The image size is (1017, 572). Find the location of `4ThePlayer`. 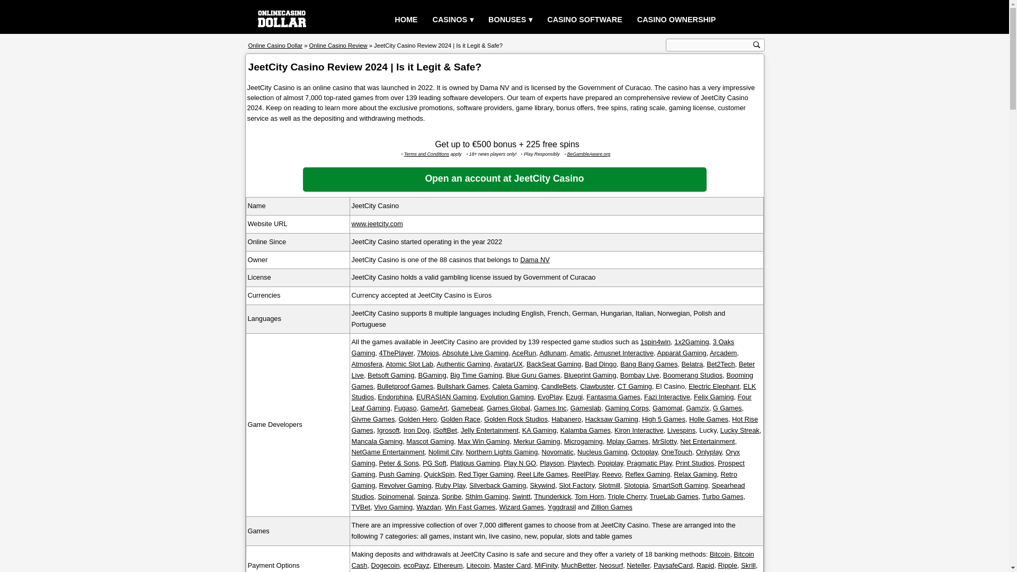

4ThePlayer is located at coordinates (395, 353).